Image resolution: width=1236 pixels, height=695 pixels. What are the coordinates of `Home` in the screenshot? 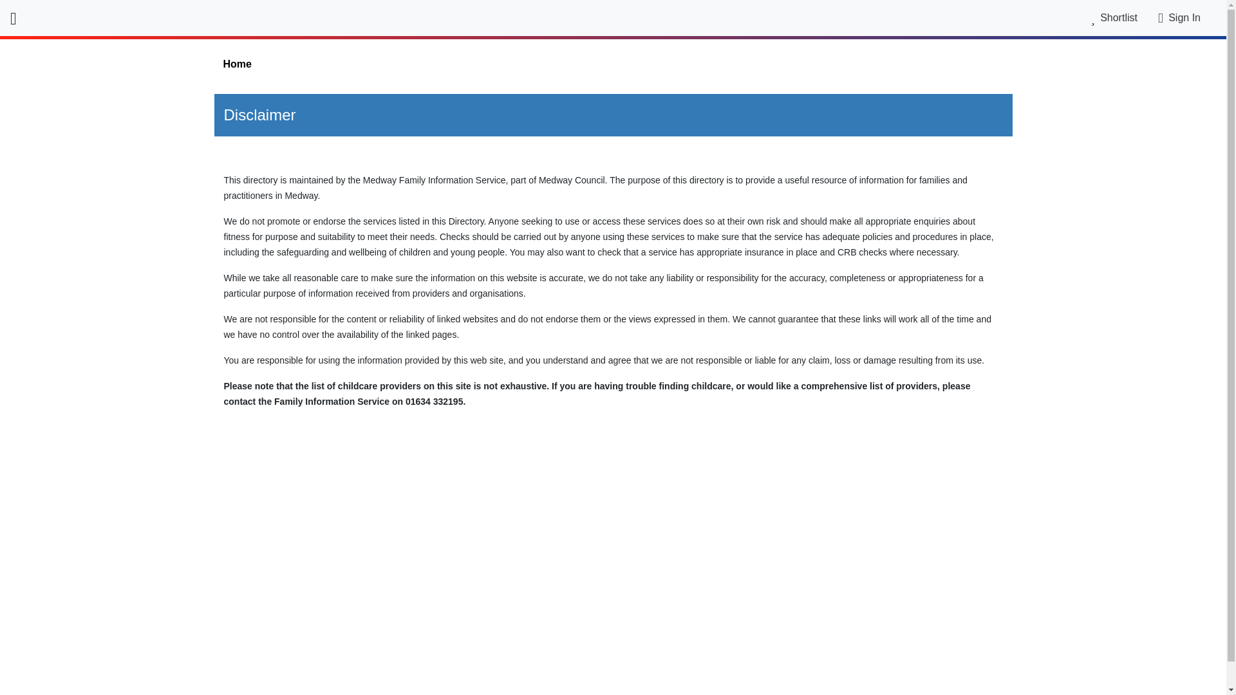 It's located at (613, 64).